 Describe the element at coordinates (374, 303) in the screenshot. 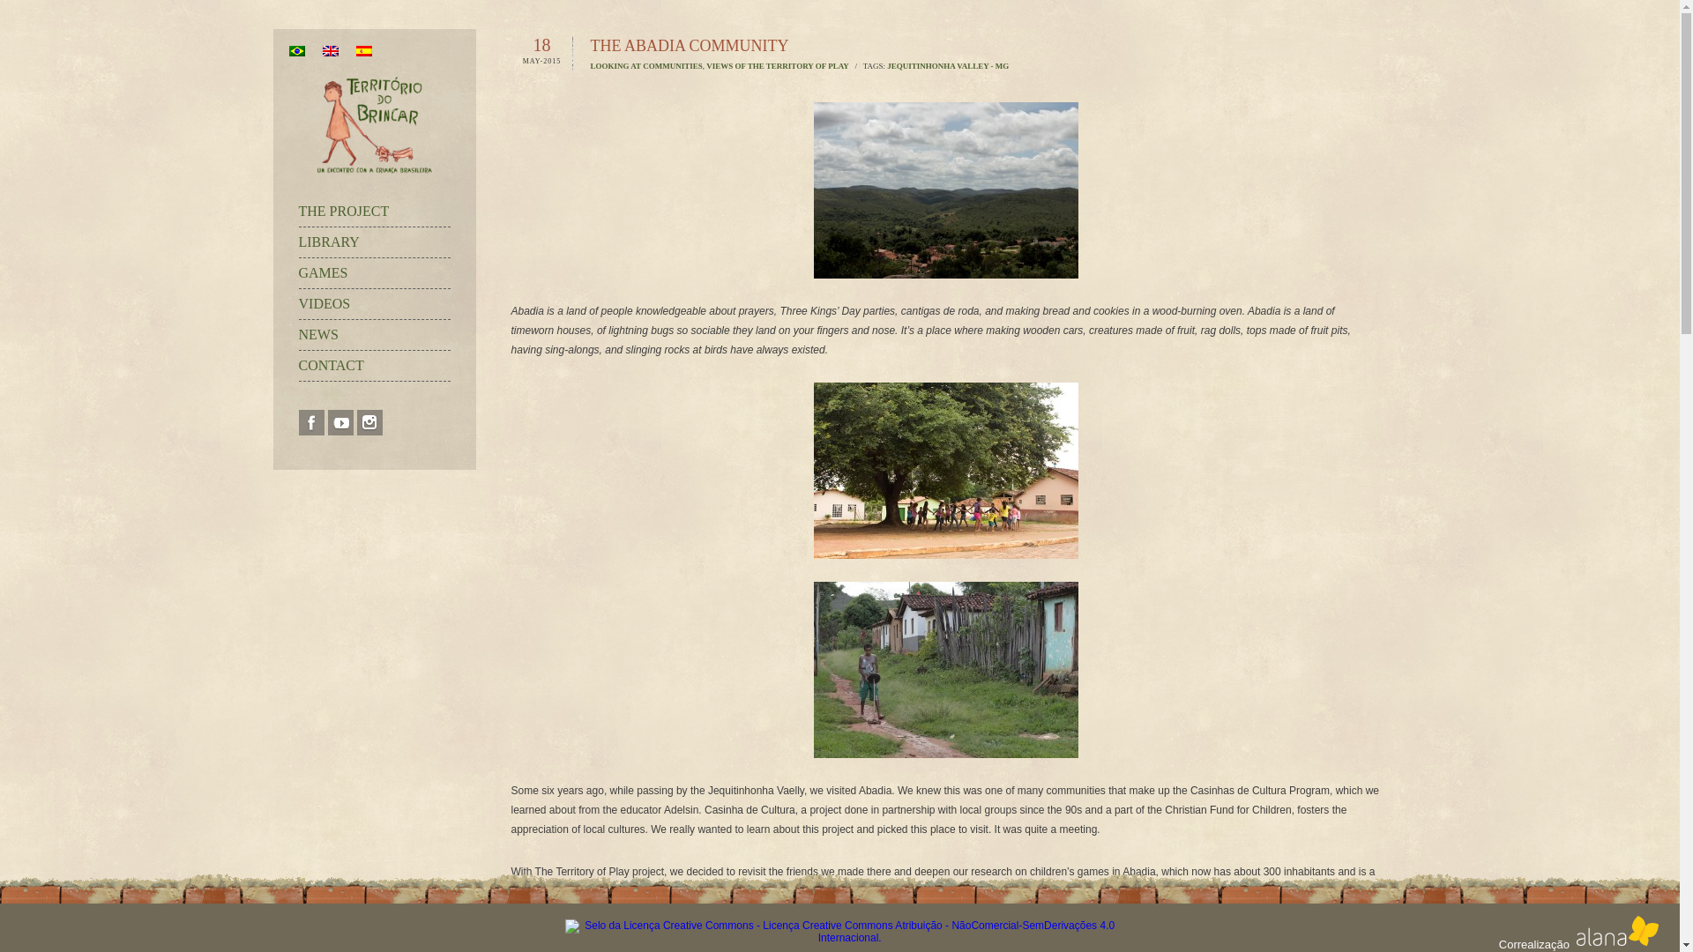

I see `VIDEOS` at that location.